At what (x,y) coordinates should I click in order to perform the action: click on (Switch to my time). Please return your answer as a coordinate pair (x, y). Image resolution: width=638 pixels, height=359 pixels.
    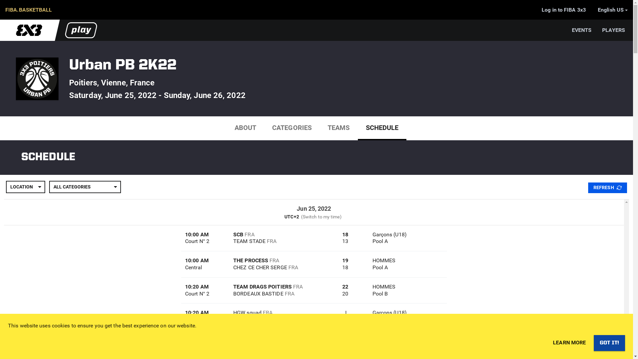
    Looking at the image, I should click on (321, 217).